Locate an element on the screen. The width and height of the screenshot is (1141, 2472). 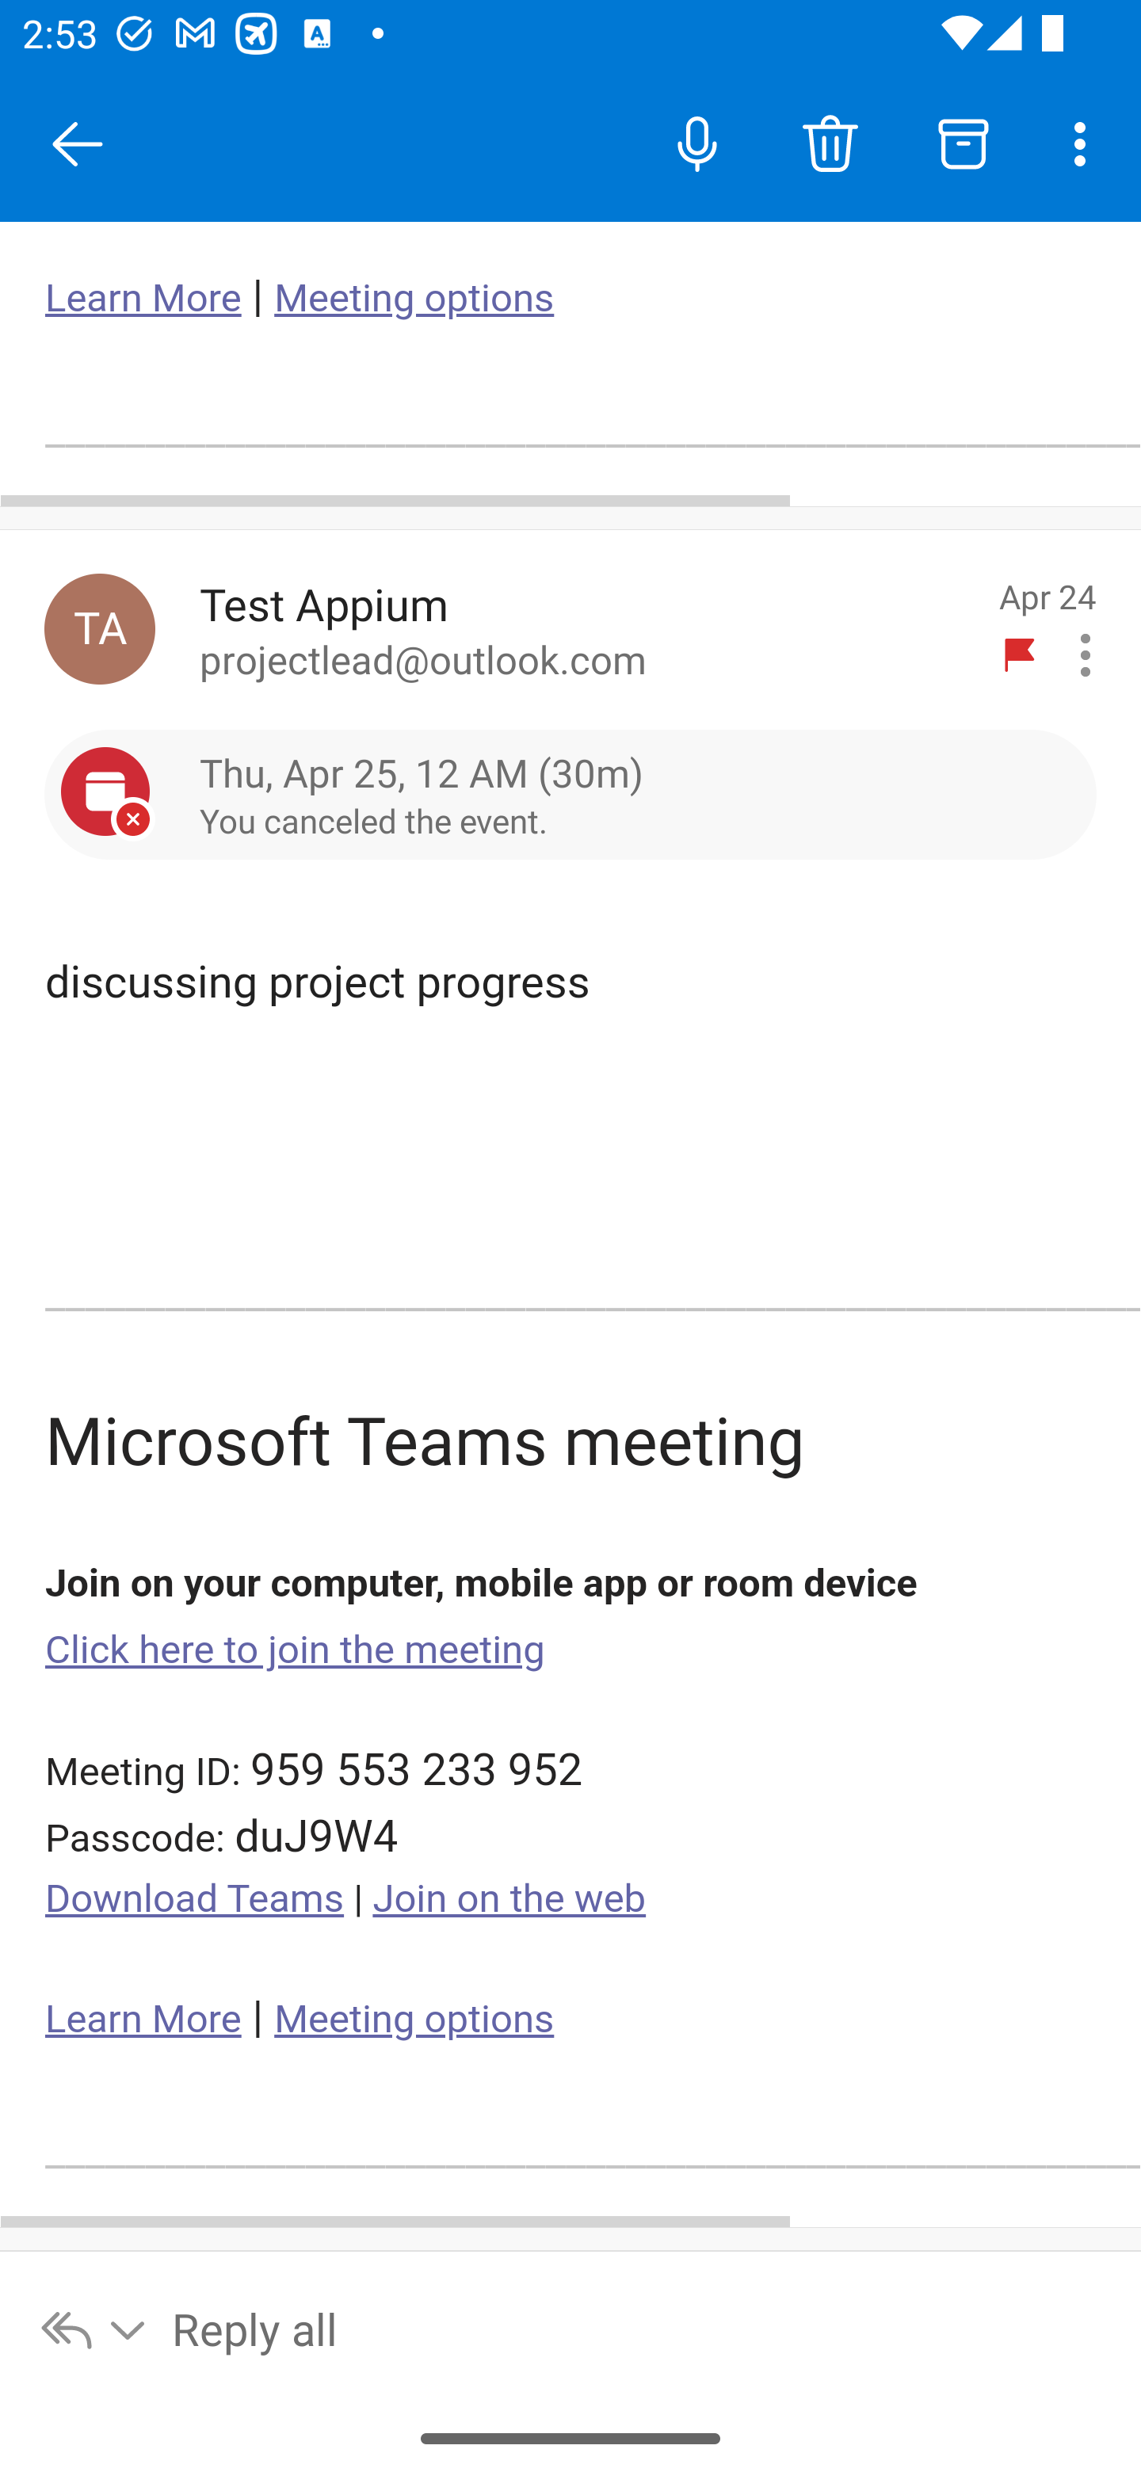
Learn More is located at coordinates (143, 2019).